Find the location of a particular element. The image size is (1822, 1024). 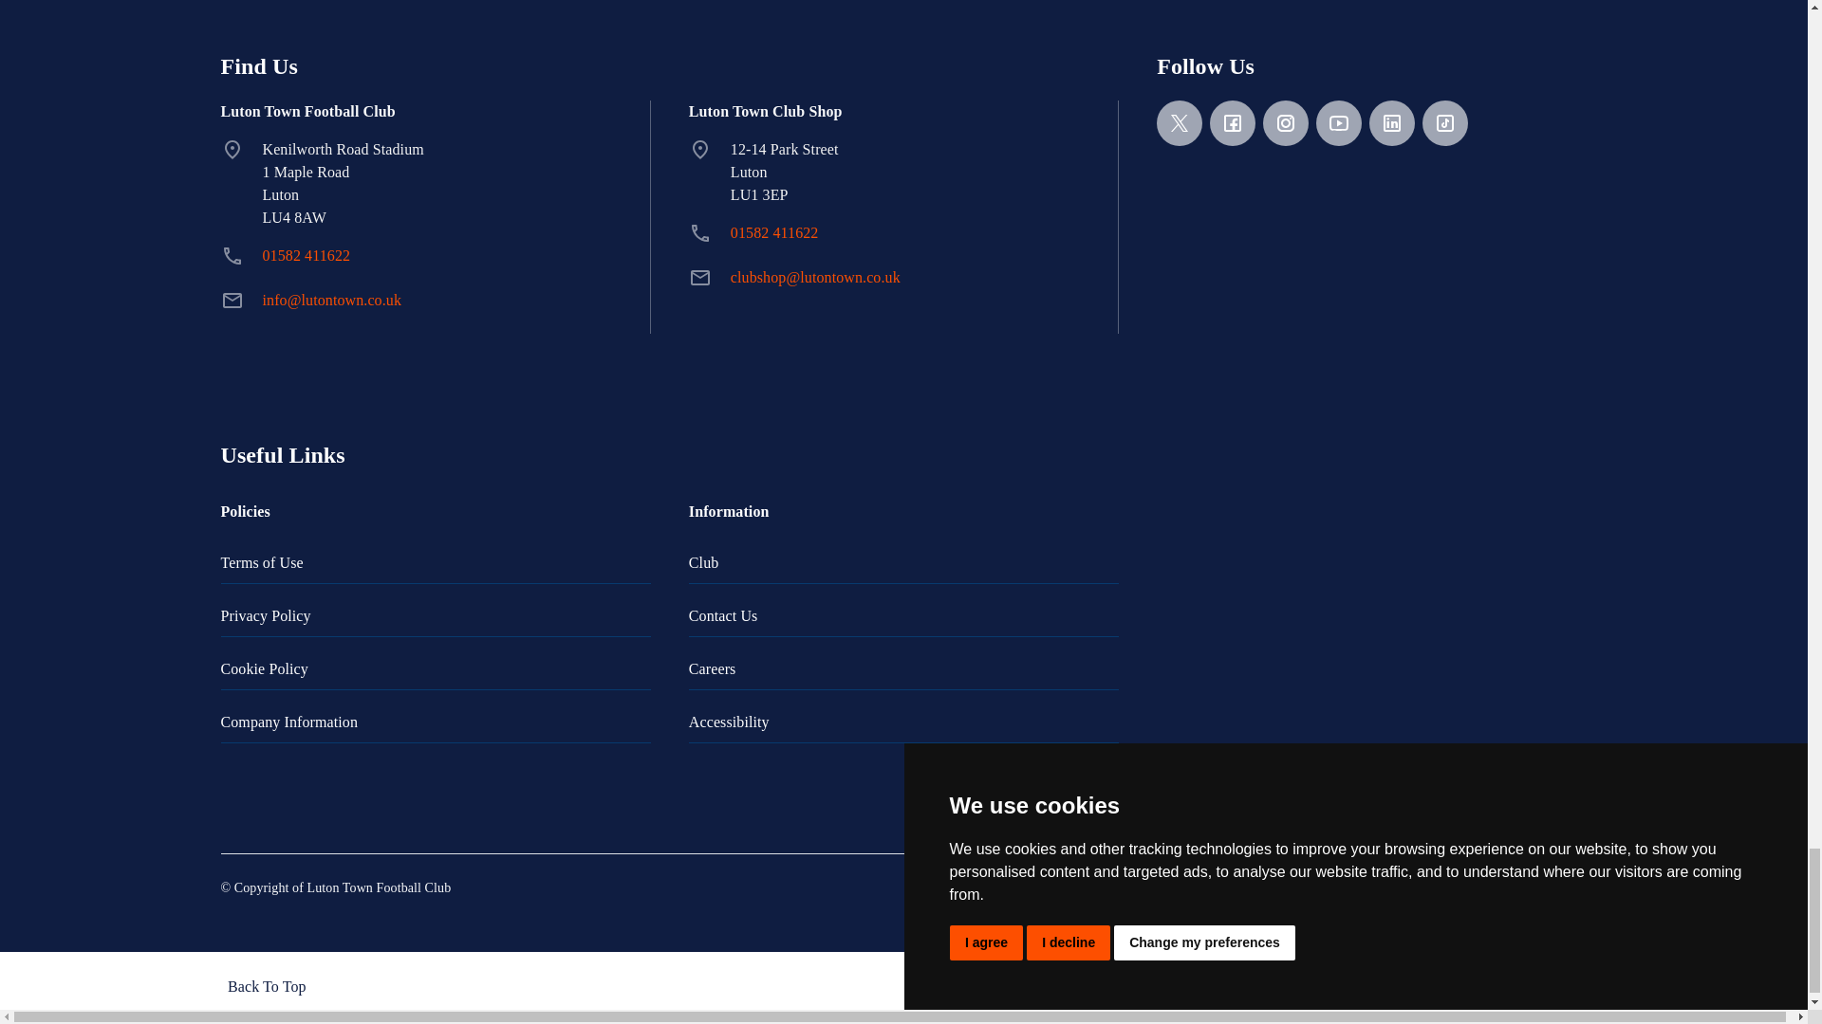

01582 411622 is located at coordinates (306, 255).